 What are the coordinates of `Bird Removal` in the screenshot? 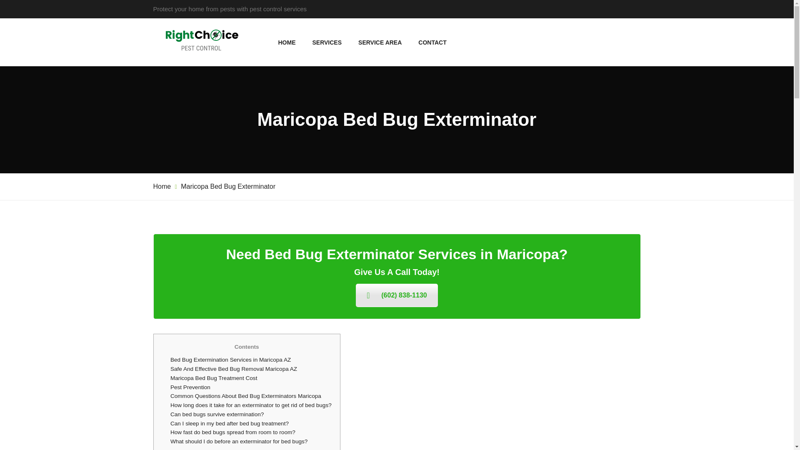 It's located at (403, 304).